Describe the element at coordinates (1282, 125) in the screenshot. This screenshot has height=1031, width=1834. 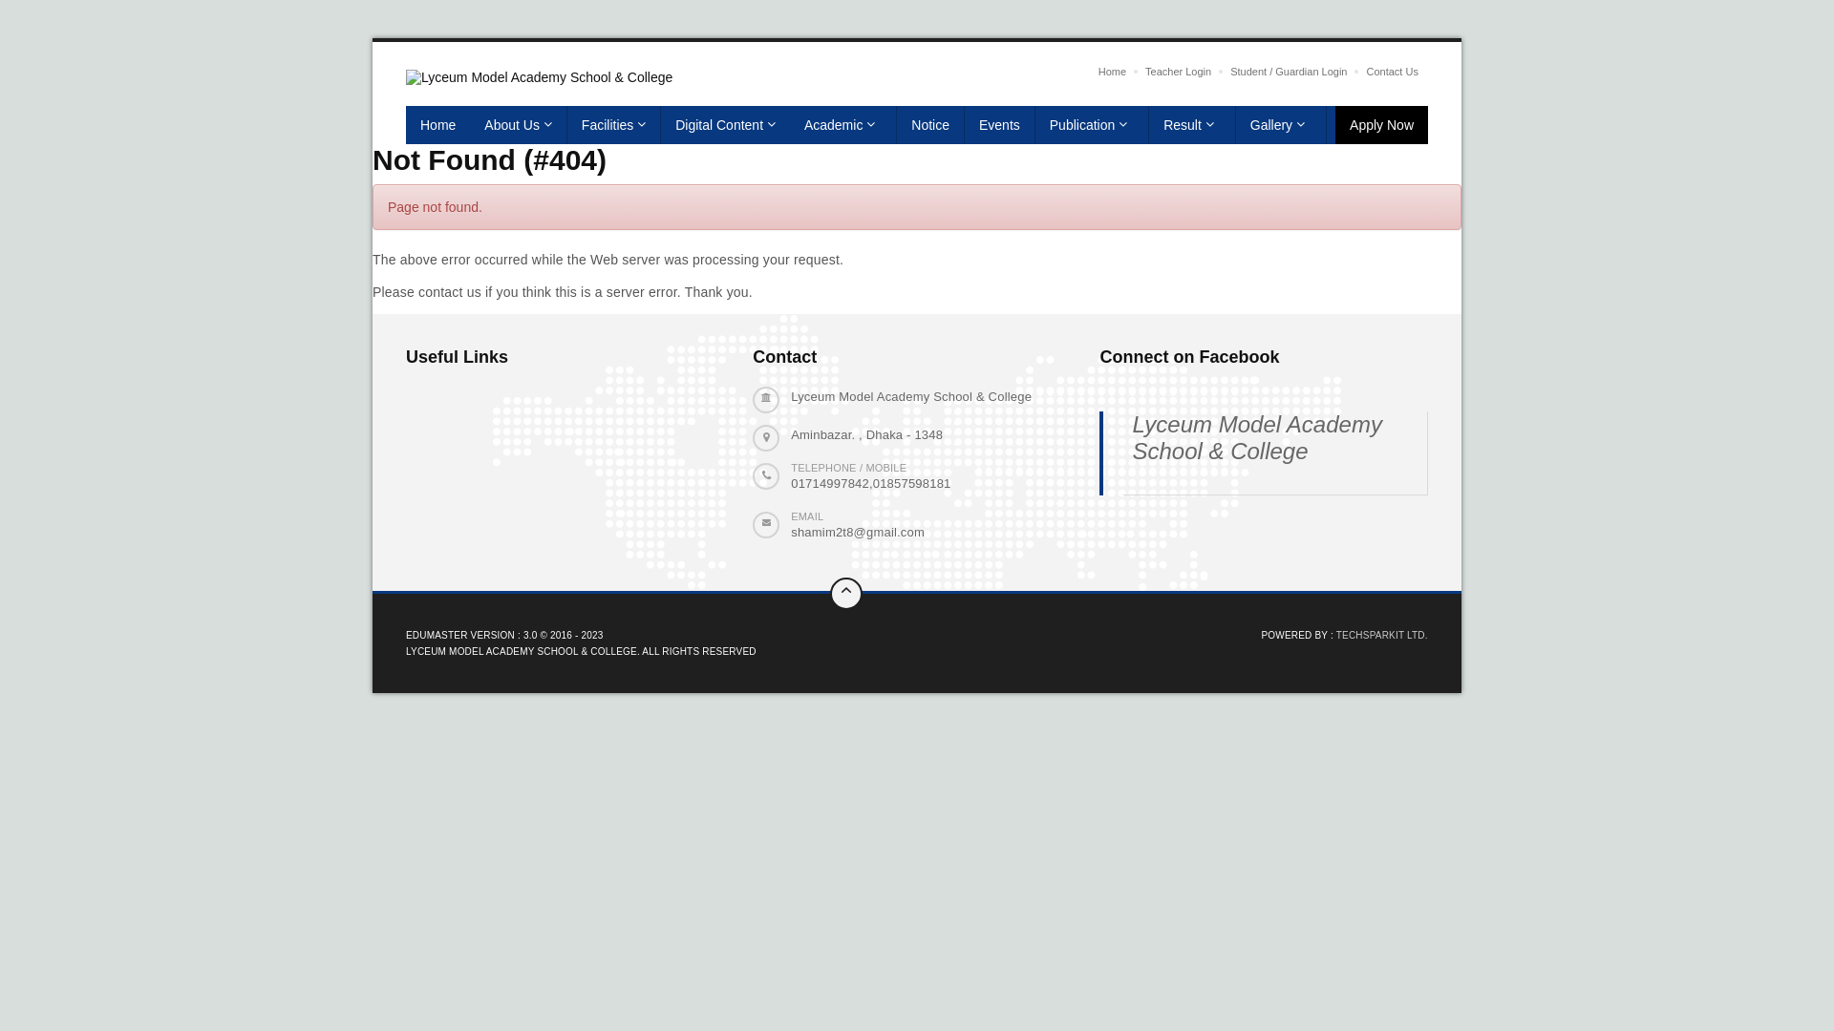
I see `Gallery` at that location.